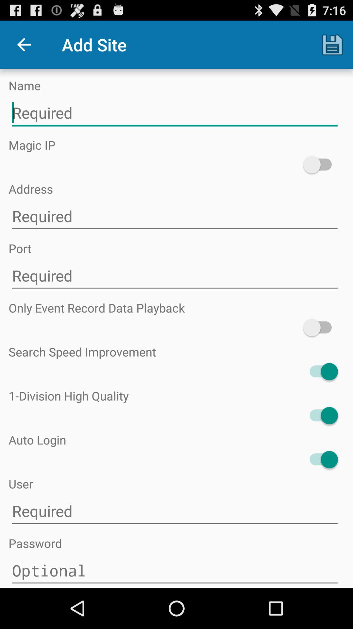 This screenshot has height=629, width=353. I want to click on turn on, so click(320, 328).